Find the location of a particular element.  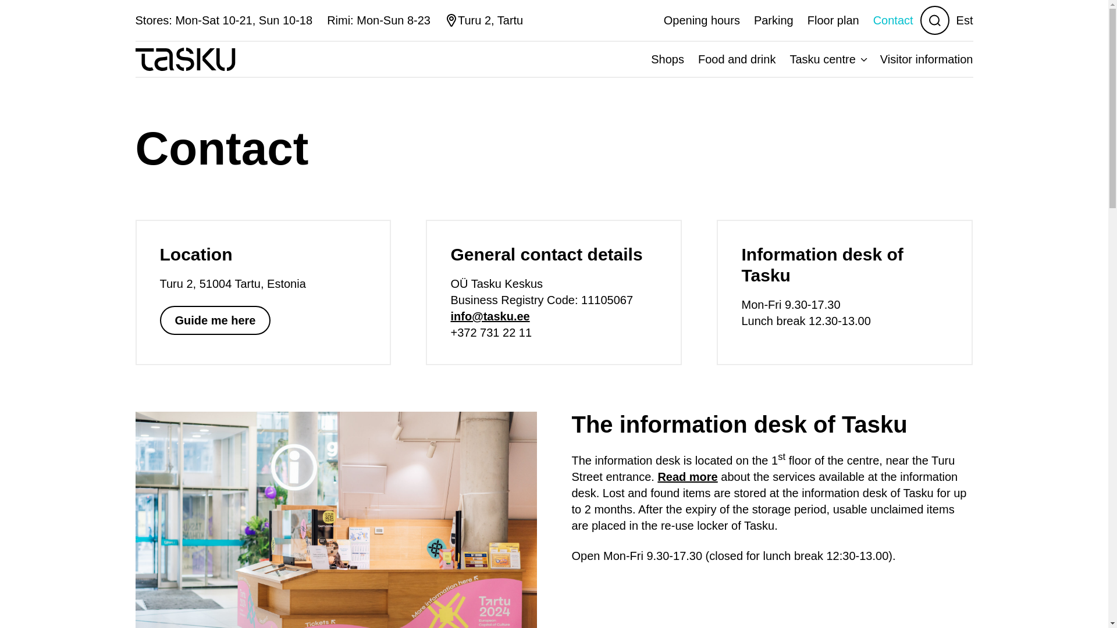

Tasku centre is located at coordinates (827, 59).